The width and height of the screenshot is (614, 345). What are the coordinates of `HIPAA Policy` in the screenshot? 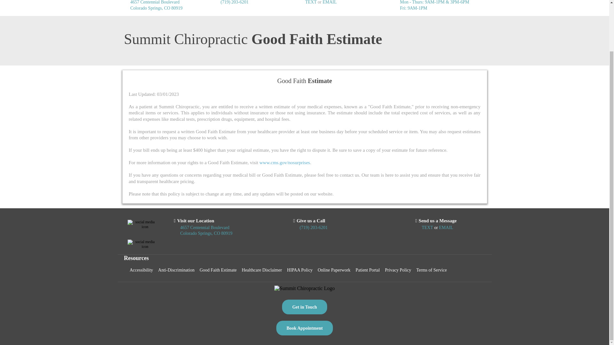 It's located at (300, 270).